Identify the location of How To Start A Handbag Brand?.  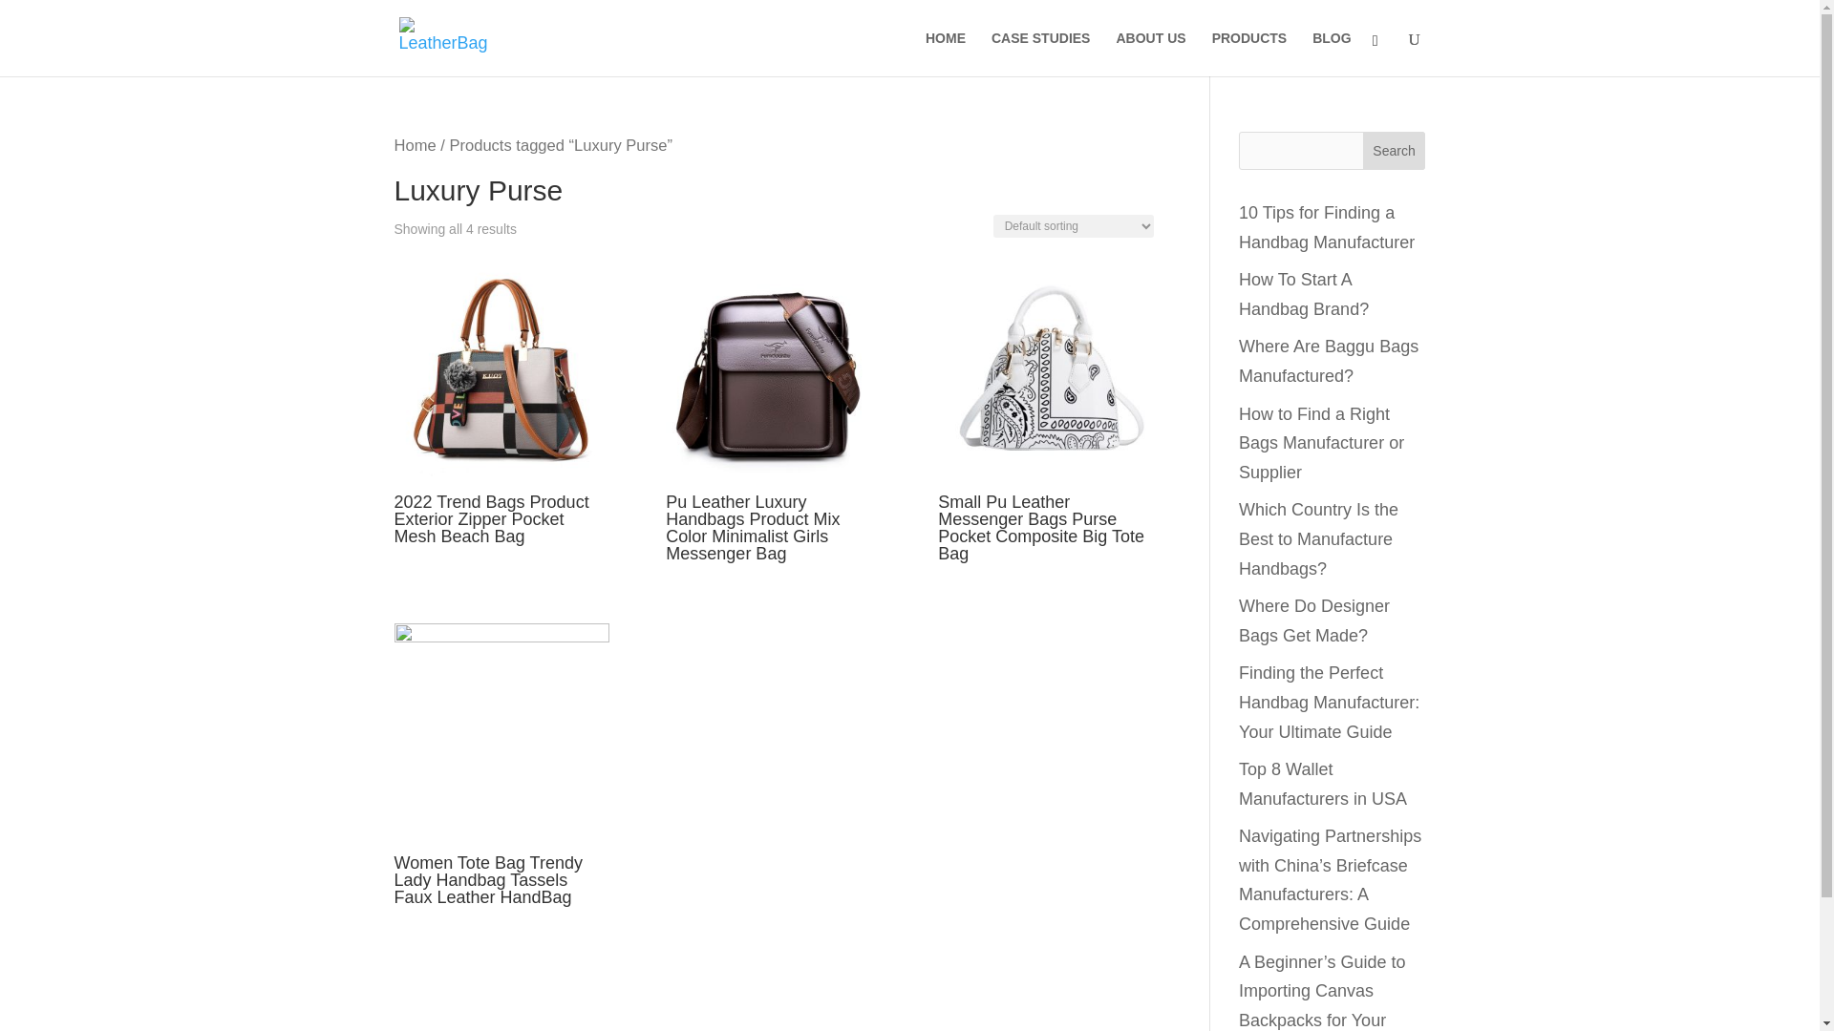
(1303, 294).